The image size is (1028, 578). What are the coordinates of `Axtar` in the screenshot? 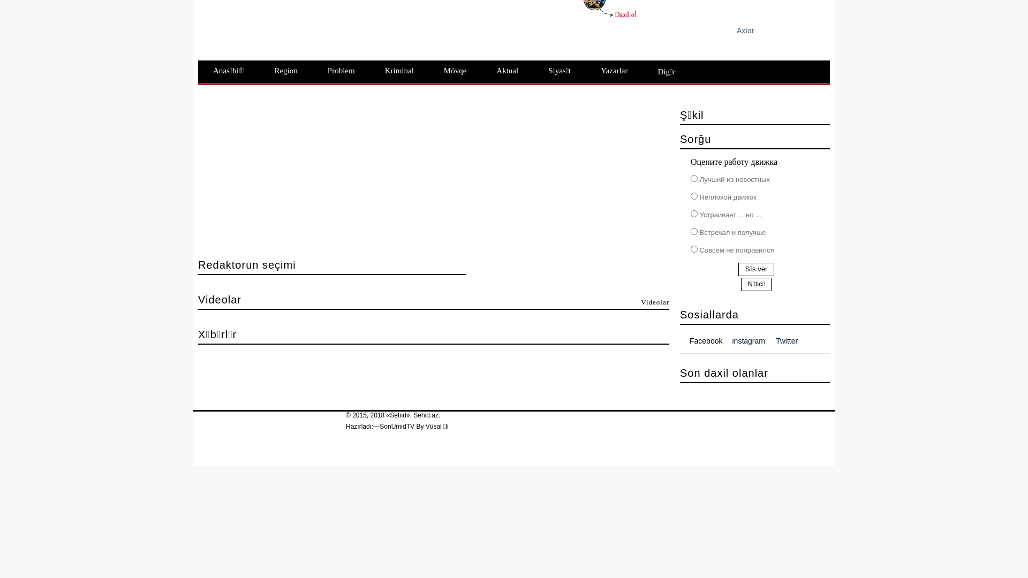 It's located at (804, 30).